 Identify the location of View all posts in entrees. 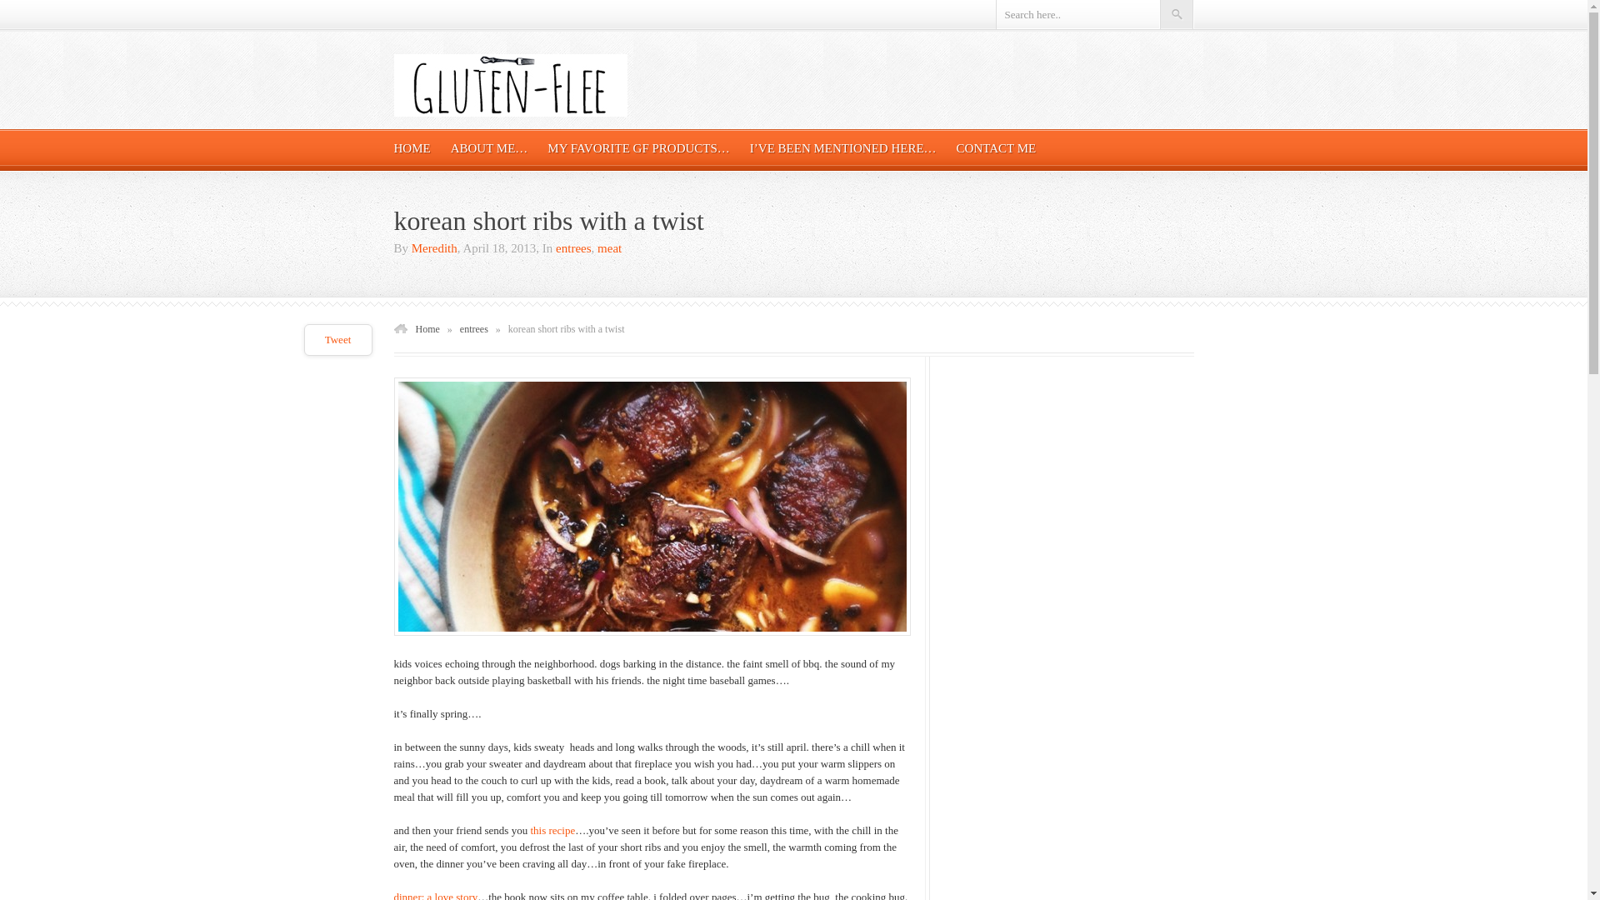
(572, 248).